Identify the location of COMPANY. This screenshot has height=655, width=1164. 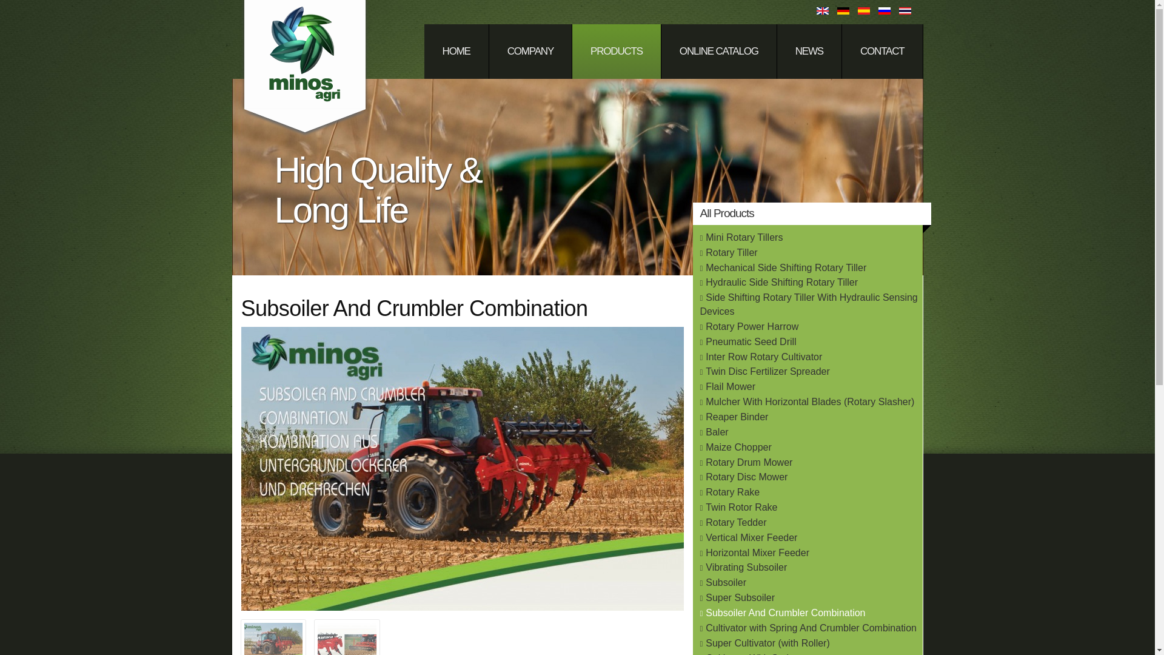
(530, 51).